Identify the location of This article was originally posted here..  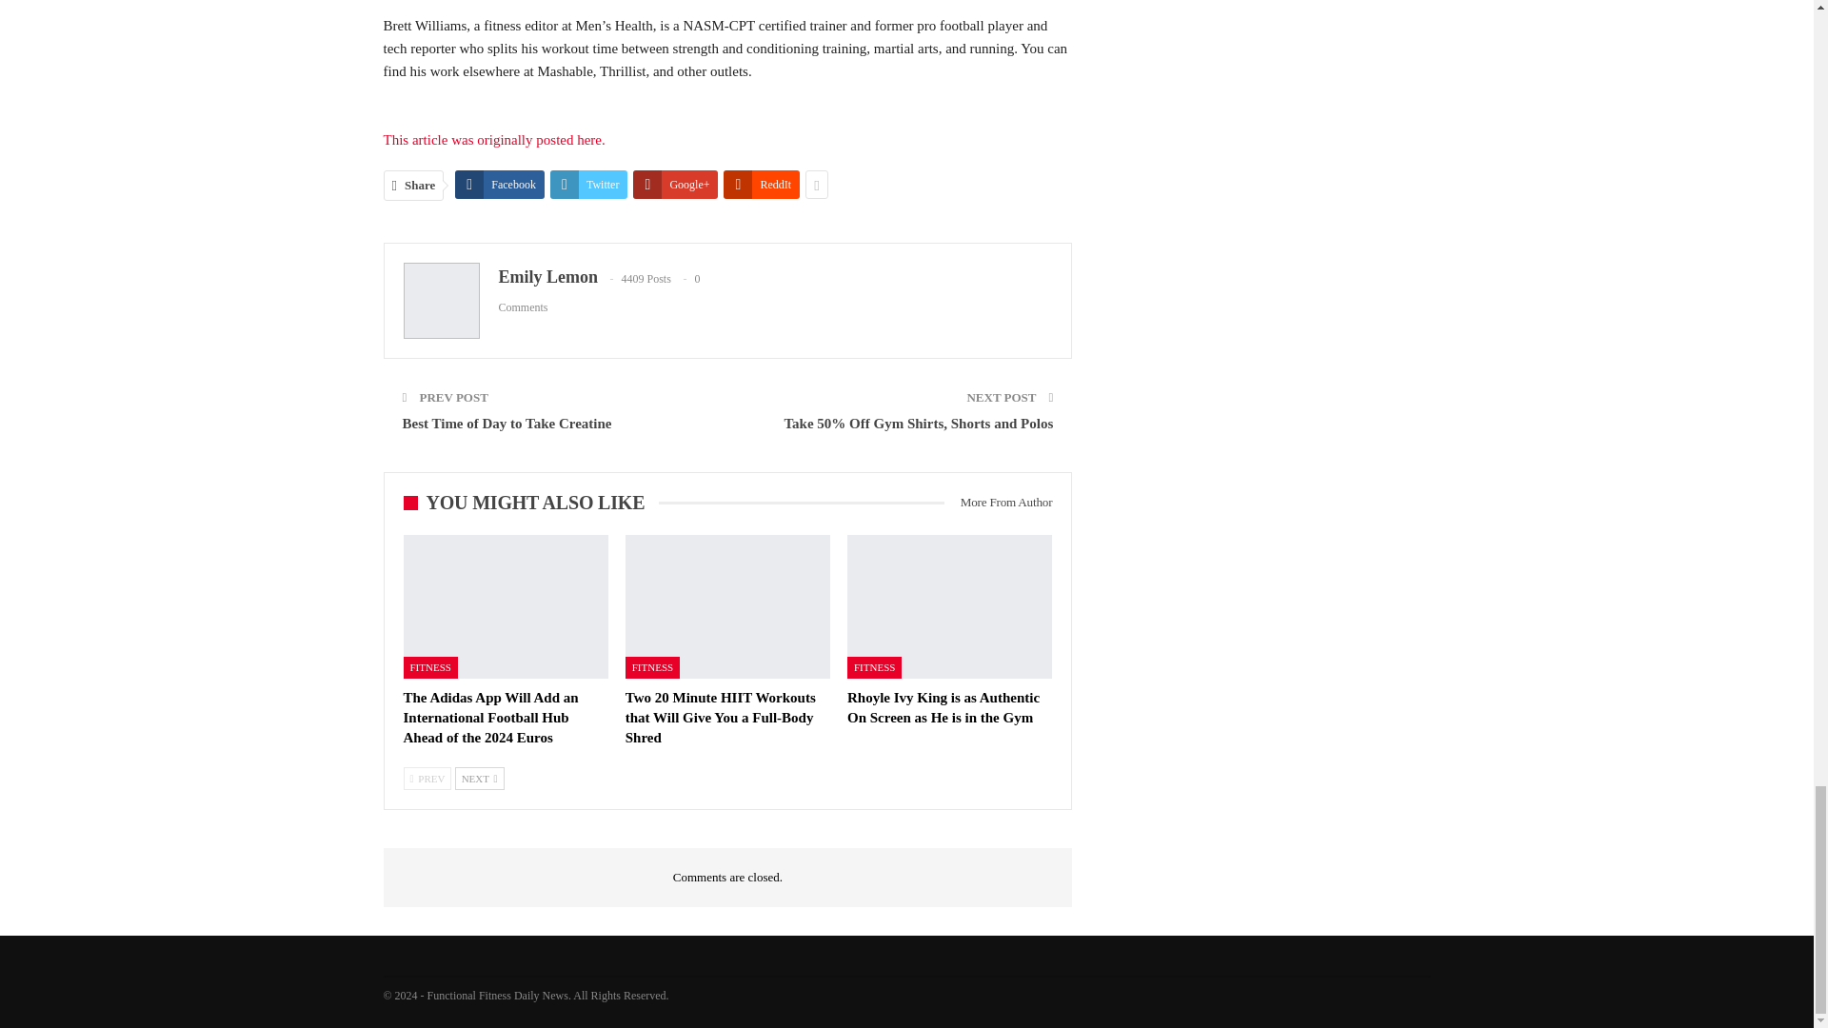
(493, 140).